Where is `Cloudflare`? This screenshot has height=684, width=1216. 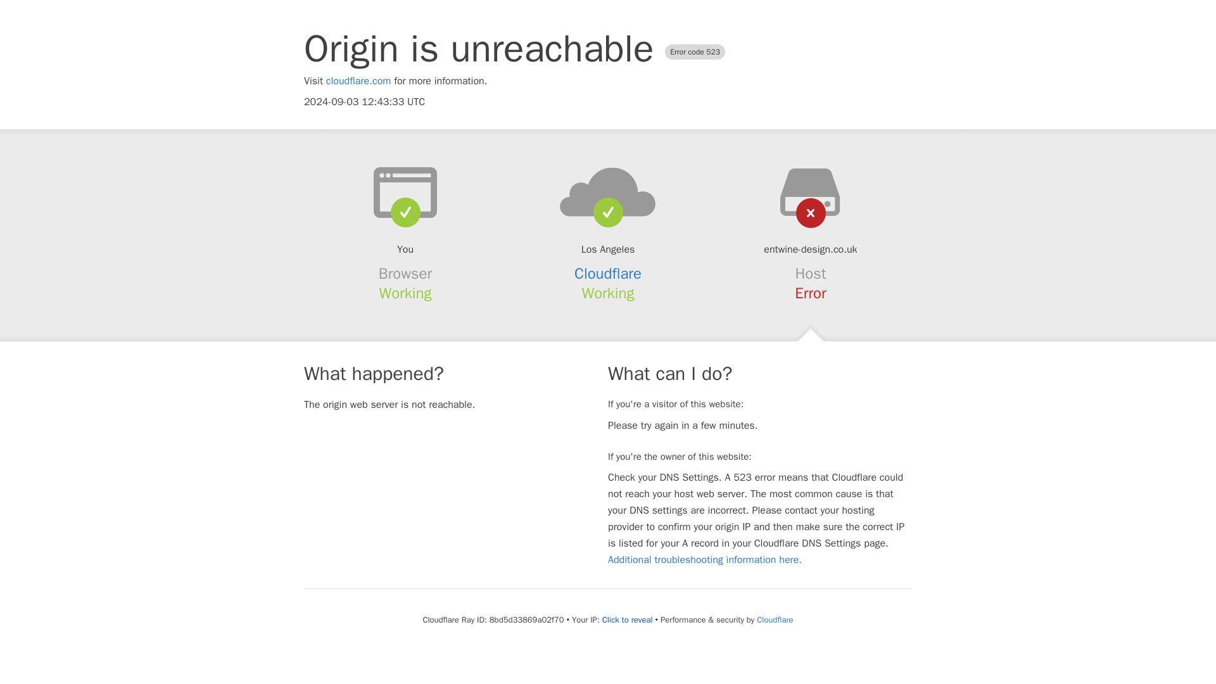
Cloudflare is located at coordinates (774, 619).